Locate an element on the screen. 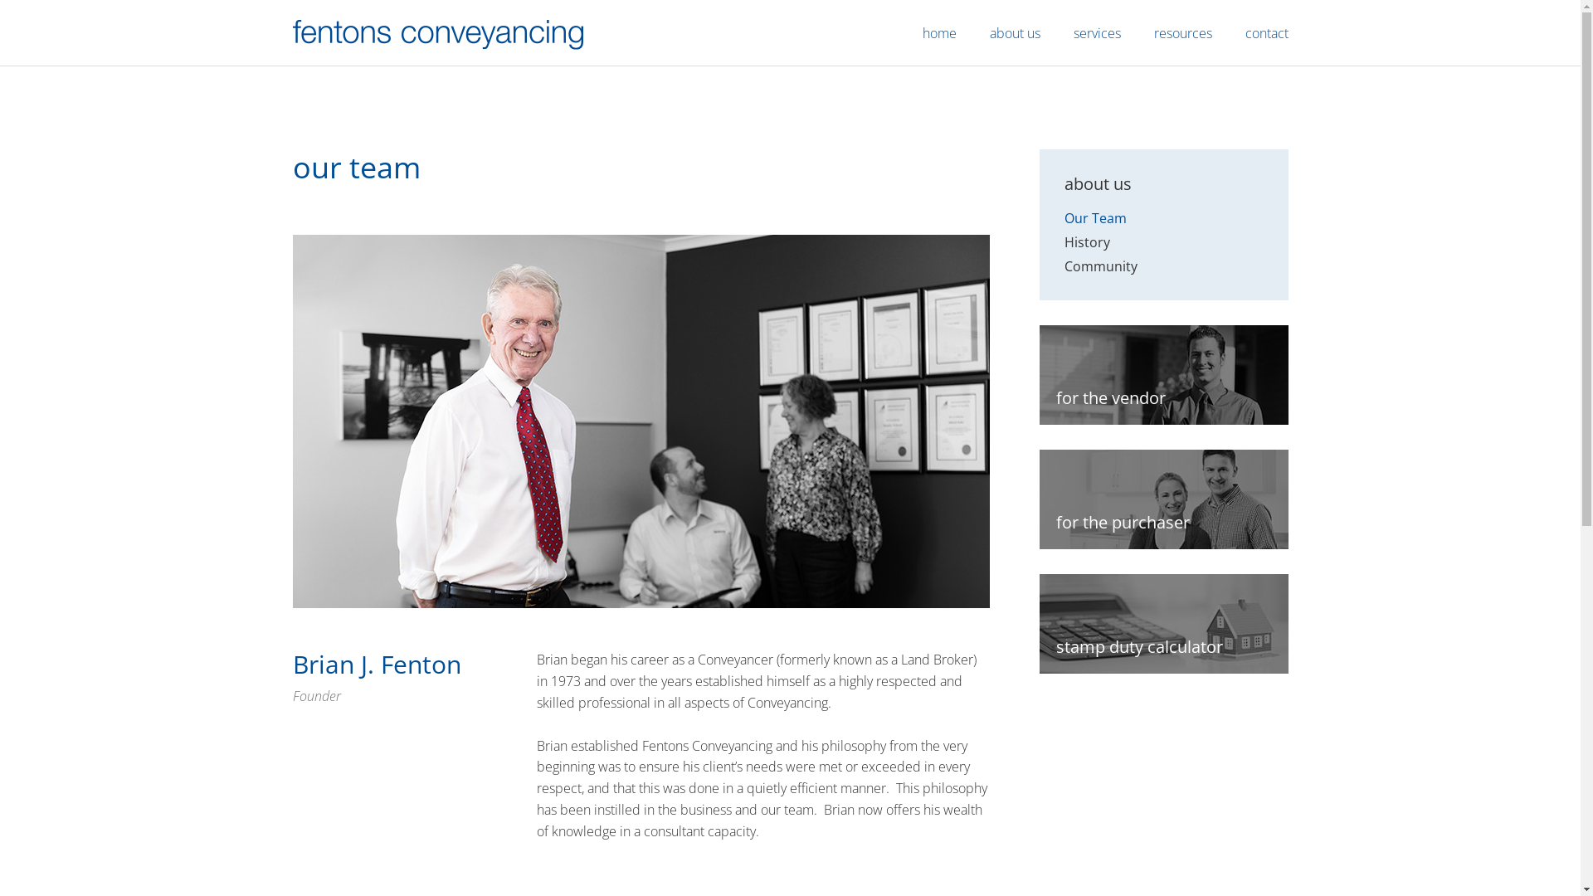 The height and width of the screenshot is (896, 1593). Community is located at coordinates (1100, 266).